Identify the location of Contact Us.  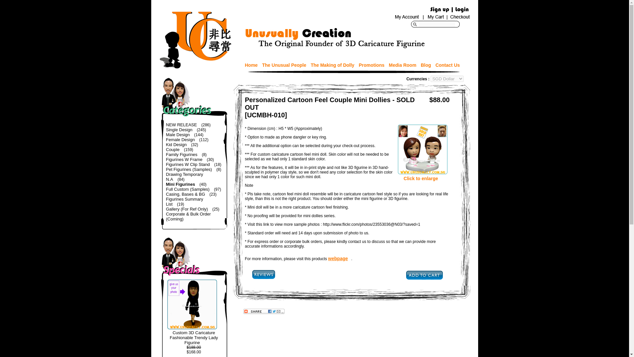
(449, 65).